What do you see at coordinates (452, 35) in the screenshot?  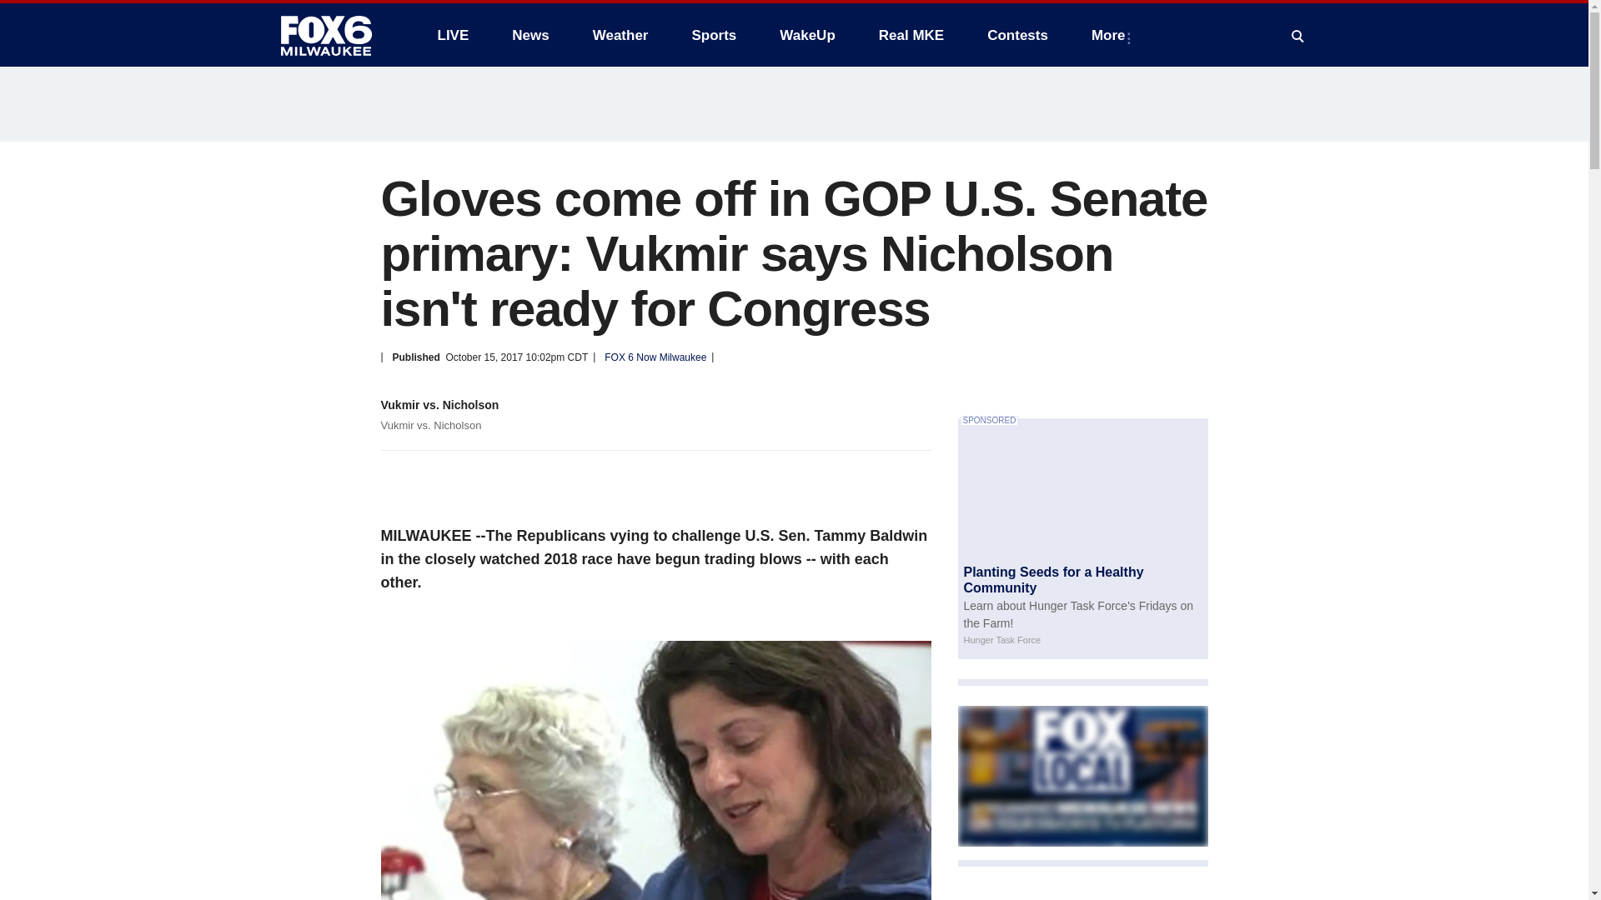 I see `LIVE` at bounding box center [452, 35].